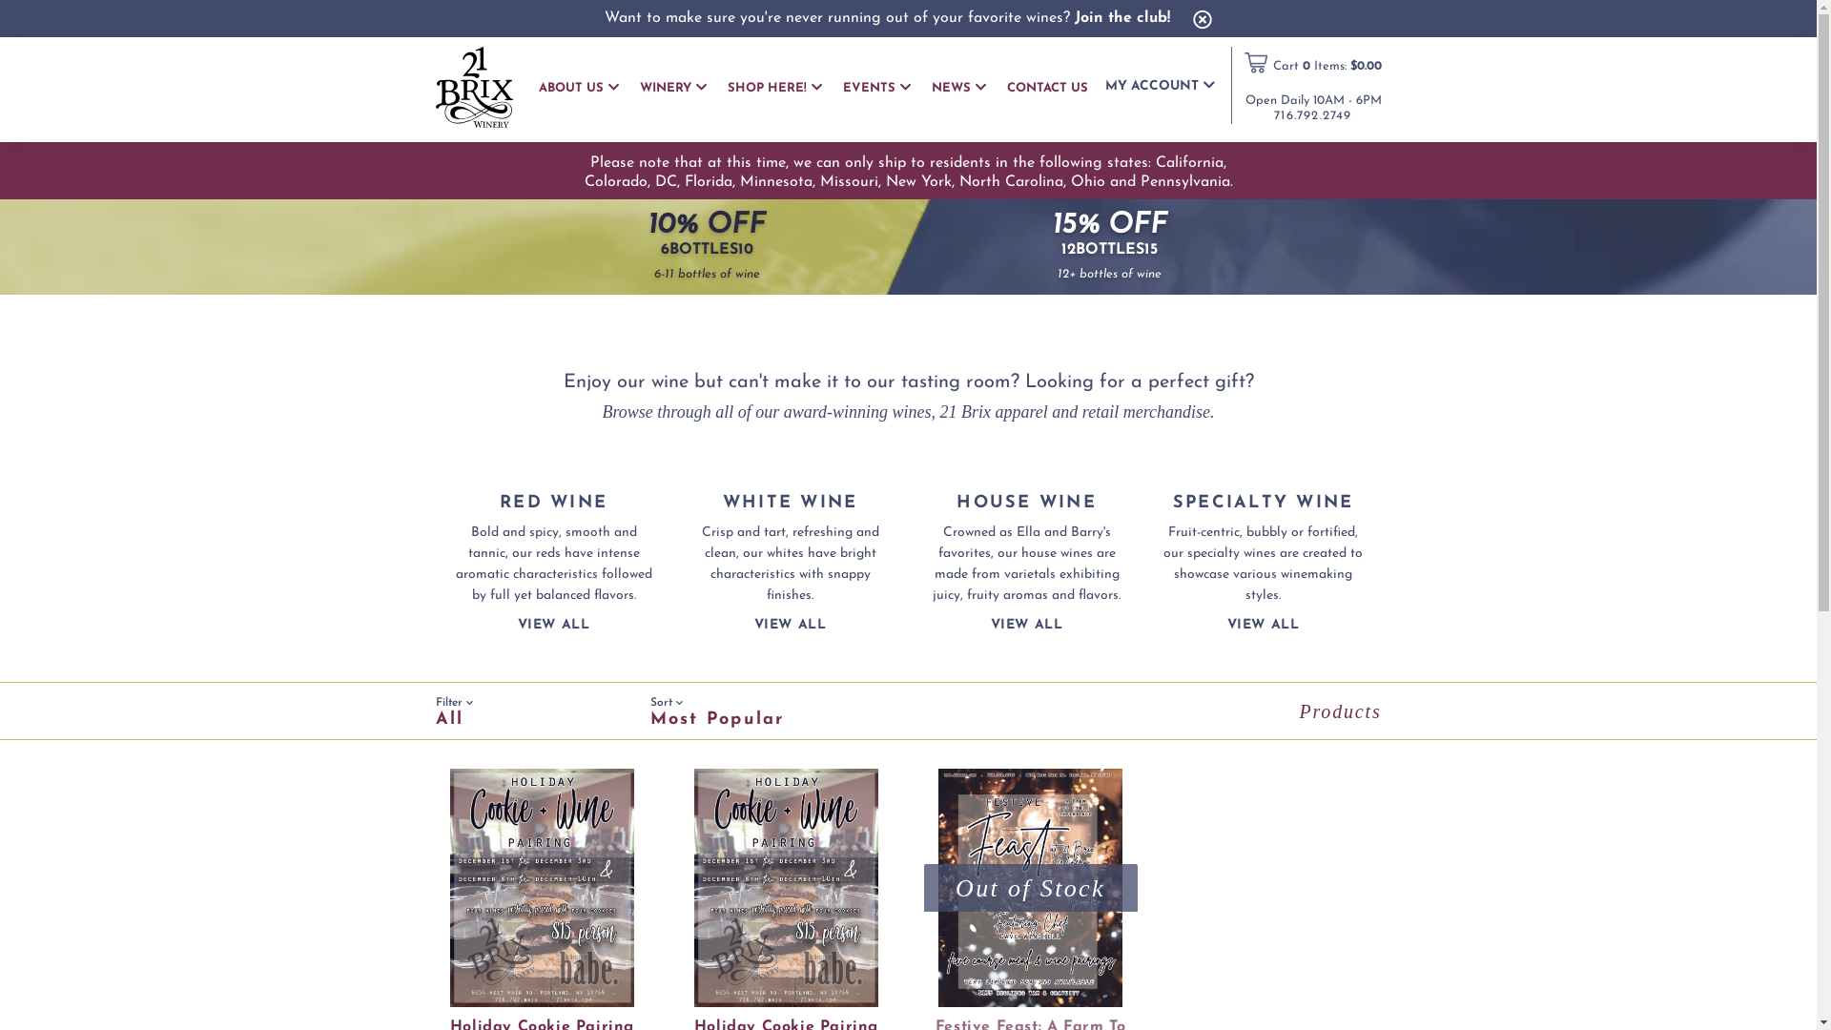 This screenshot has width=1831, height=1030. I want to click on ABOUT US, so click(578, 88).